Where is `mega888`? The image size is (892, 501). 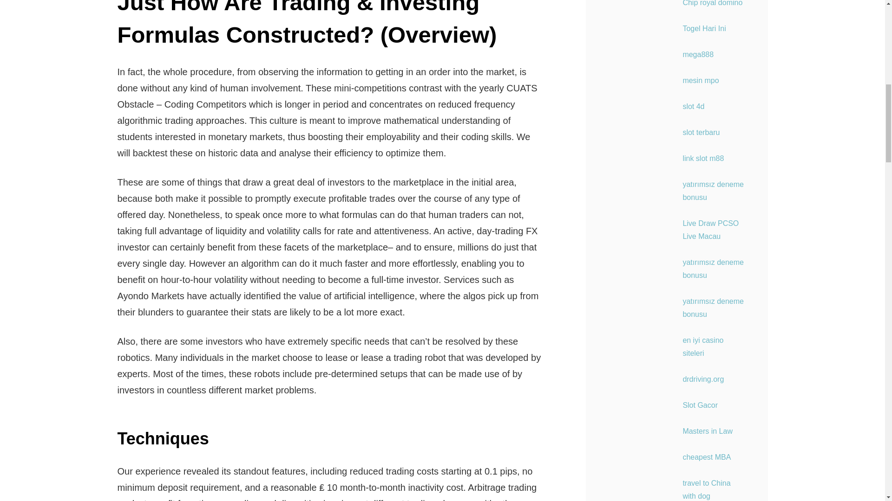
mega888 is located at coordinates (698, 55).